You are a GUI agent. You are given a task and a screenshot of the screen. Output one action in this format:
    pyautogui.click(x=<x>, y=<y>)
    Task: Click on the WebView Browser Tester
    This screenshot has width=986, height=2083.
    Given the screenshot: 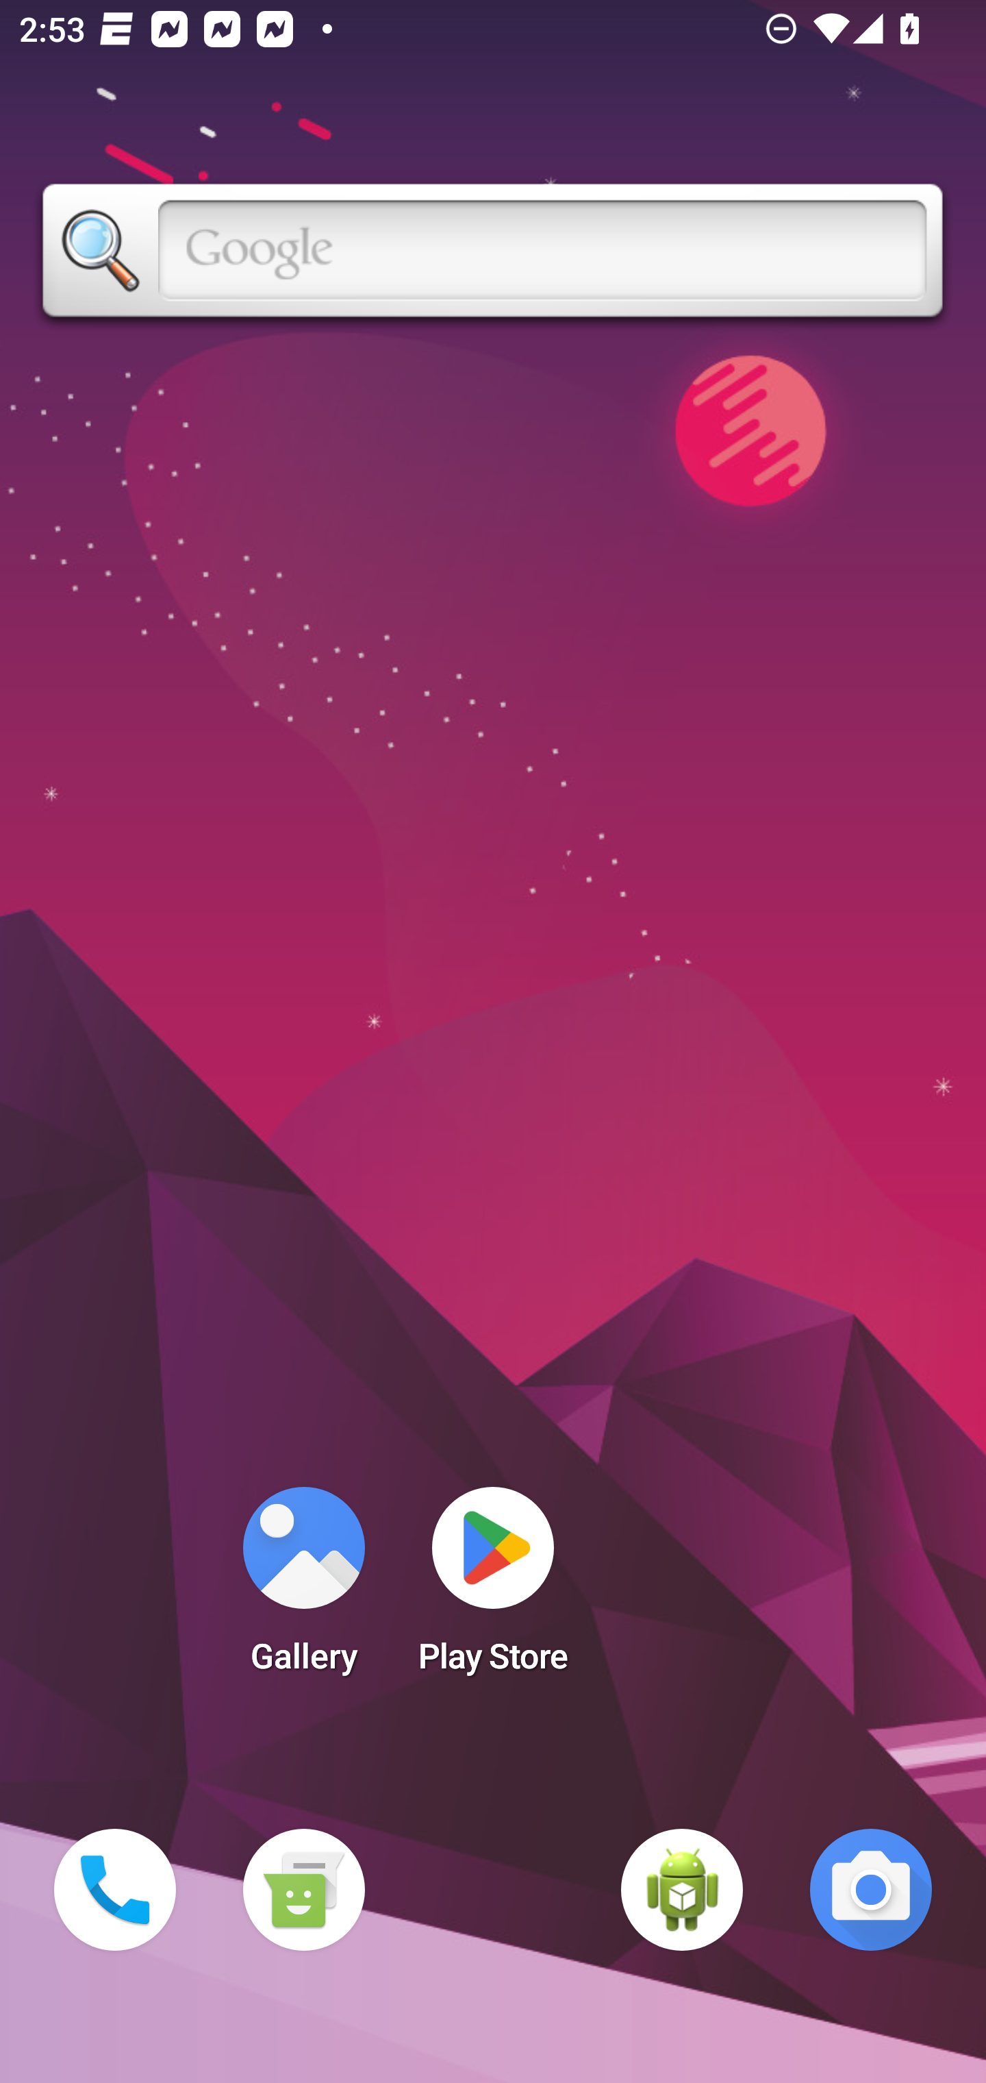 What is the action you would take?
    pyautogui.click(x=682, y=1890)
    